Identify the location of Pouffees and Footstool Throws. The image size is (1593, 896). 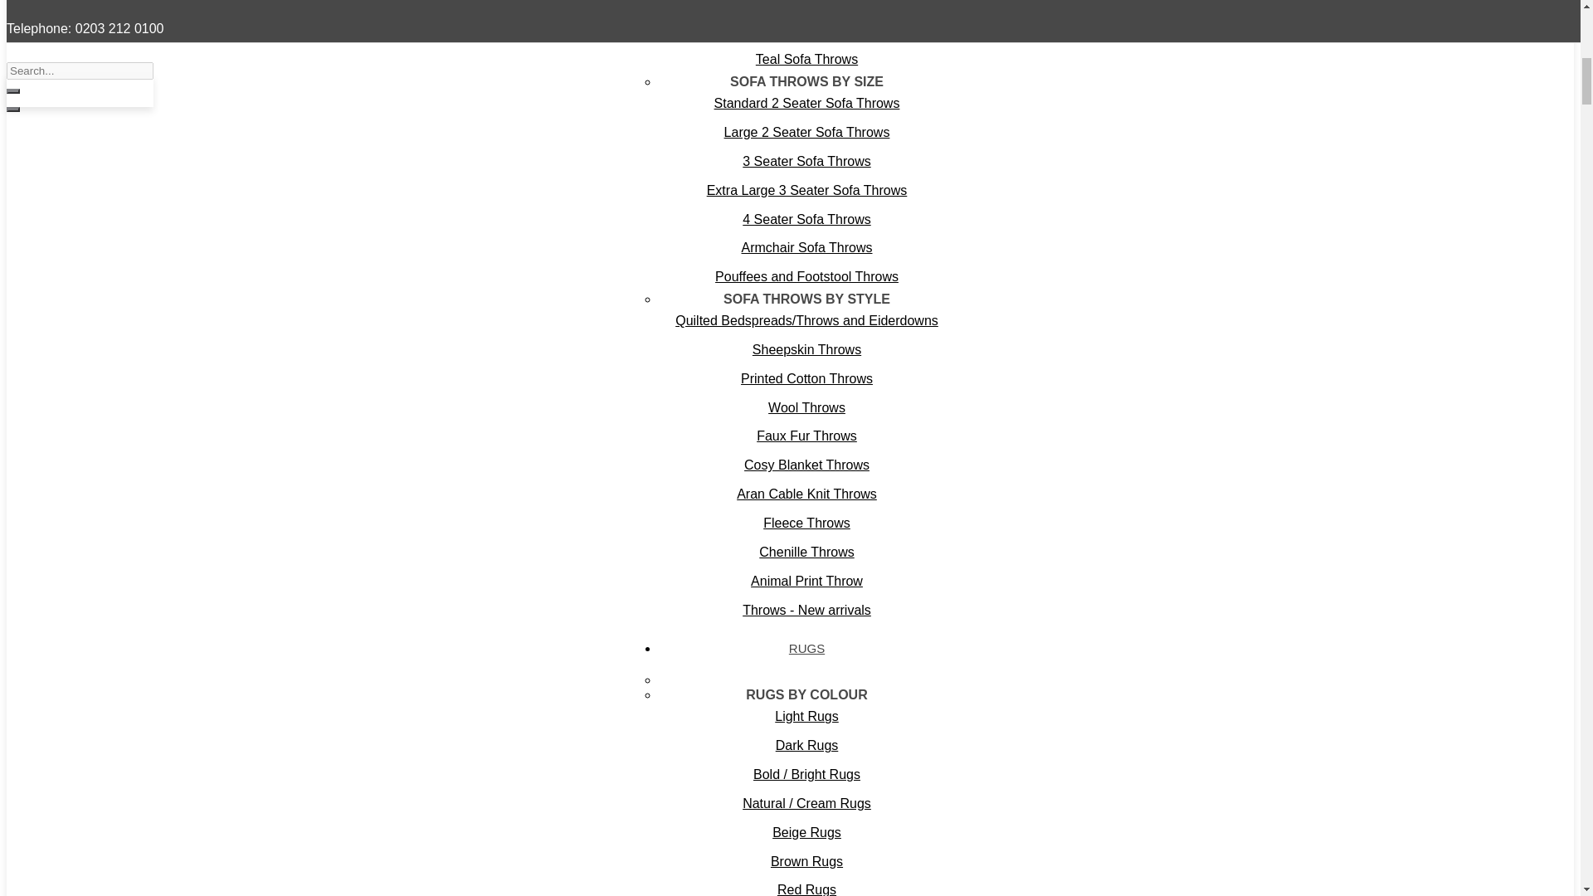
(806, 277).